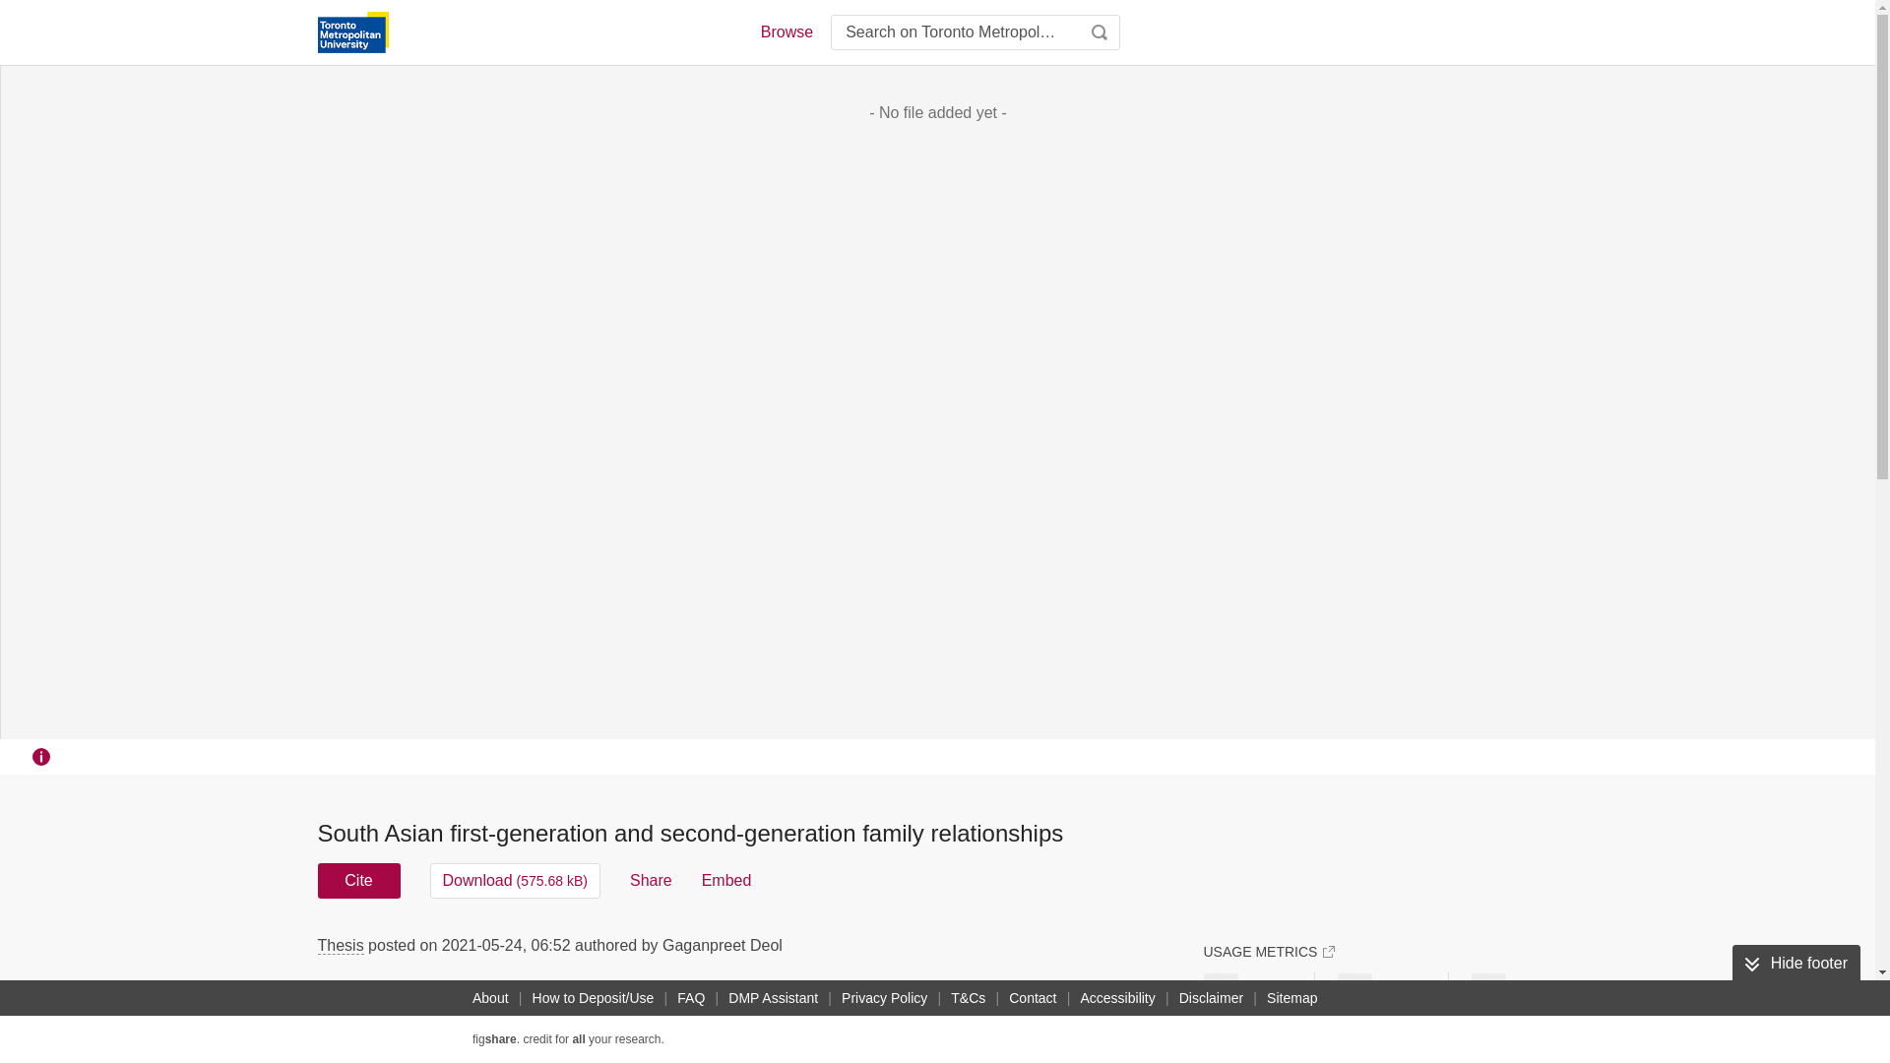 The image size is (1890, 1063). Describe the element at coordinates (1118, 998) in the screenshot. I see `Accessibility` at that location.